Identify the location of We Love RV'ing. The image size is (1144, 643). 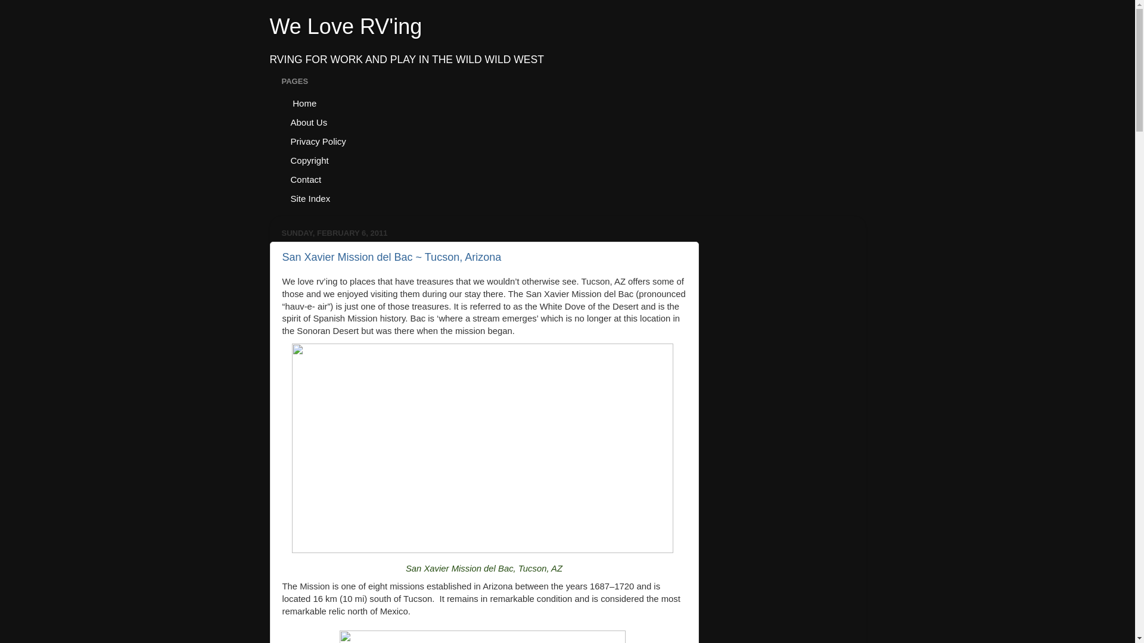
(346, 26).